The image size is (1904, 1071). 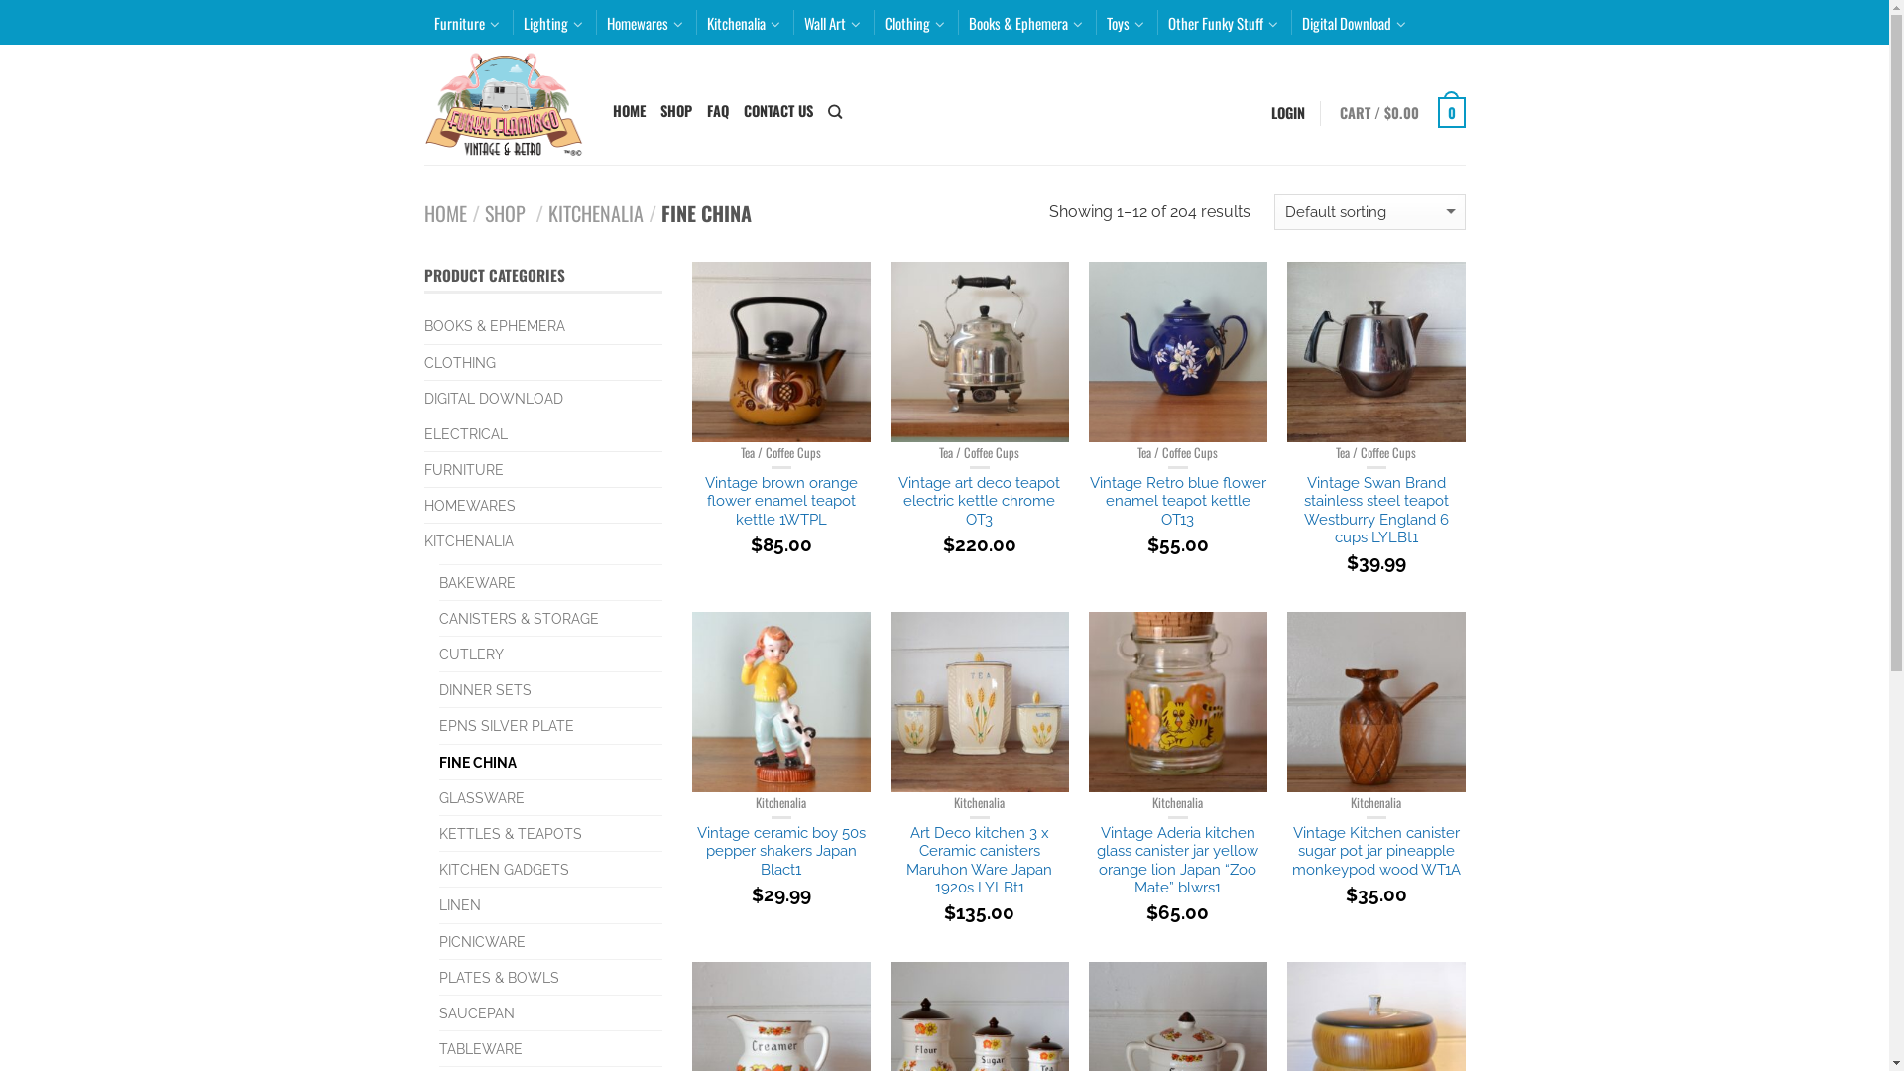 What do you see at coordinates (743, 22) in the screenshot?
I see `Kitchenalia` at bounding box center [743, 22].